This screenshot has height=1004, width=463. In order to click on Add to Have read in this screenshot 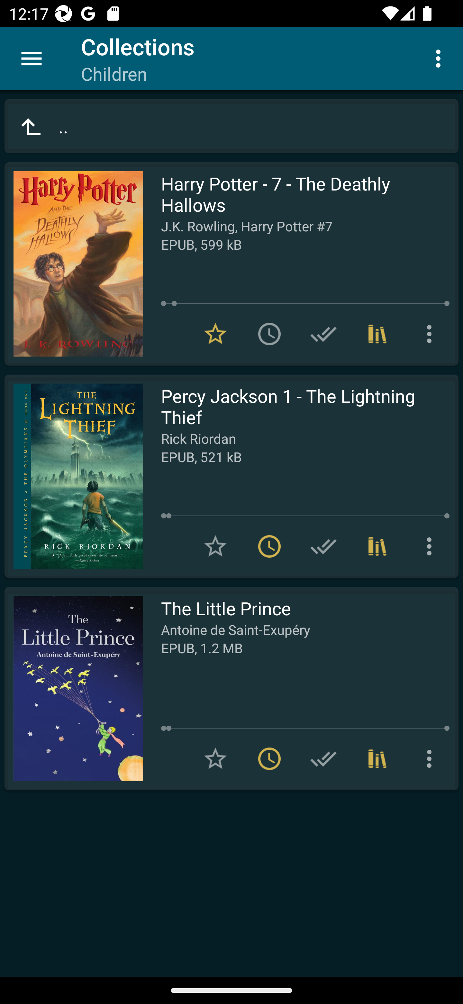, I will do `click(323, 546)`.